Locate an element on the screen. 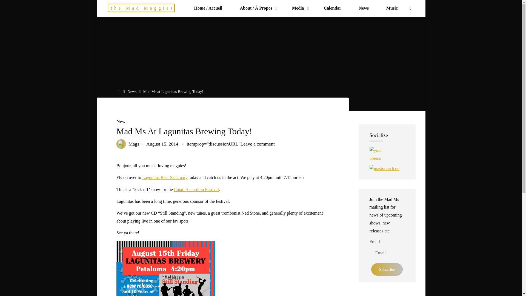 This screenshot has width=526, height=296. Home is located at coordinates (119, 92).